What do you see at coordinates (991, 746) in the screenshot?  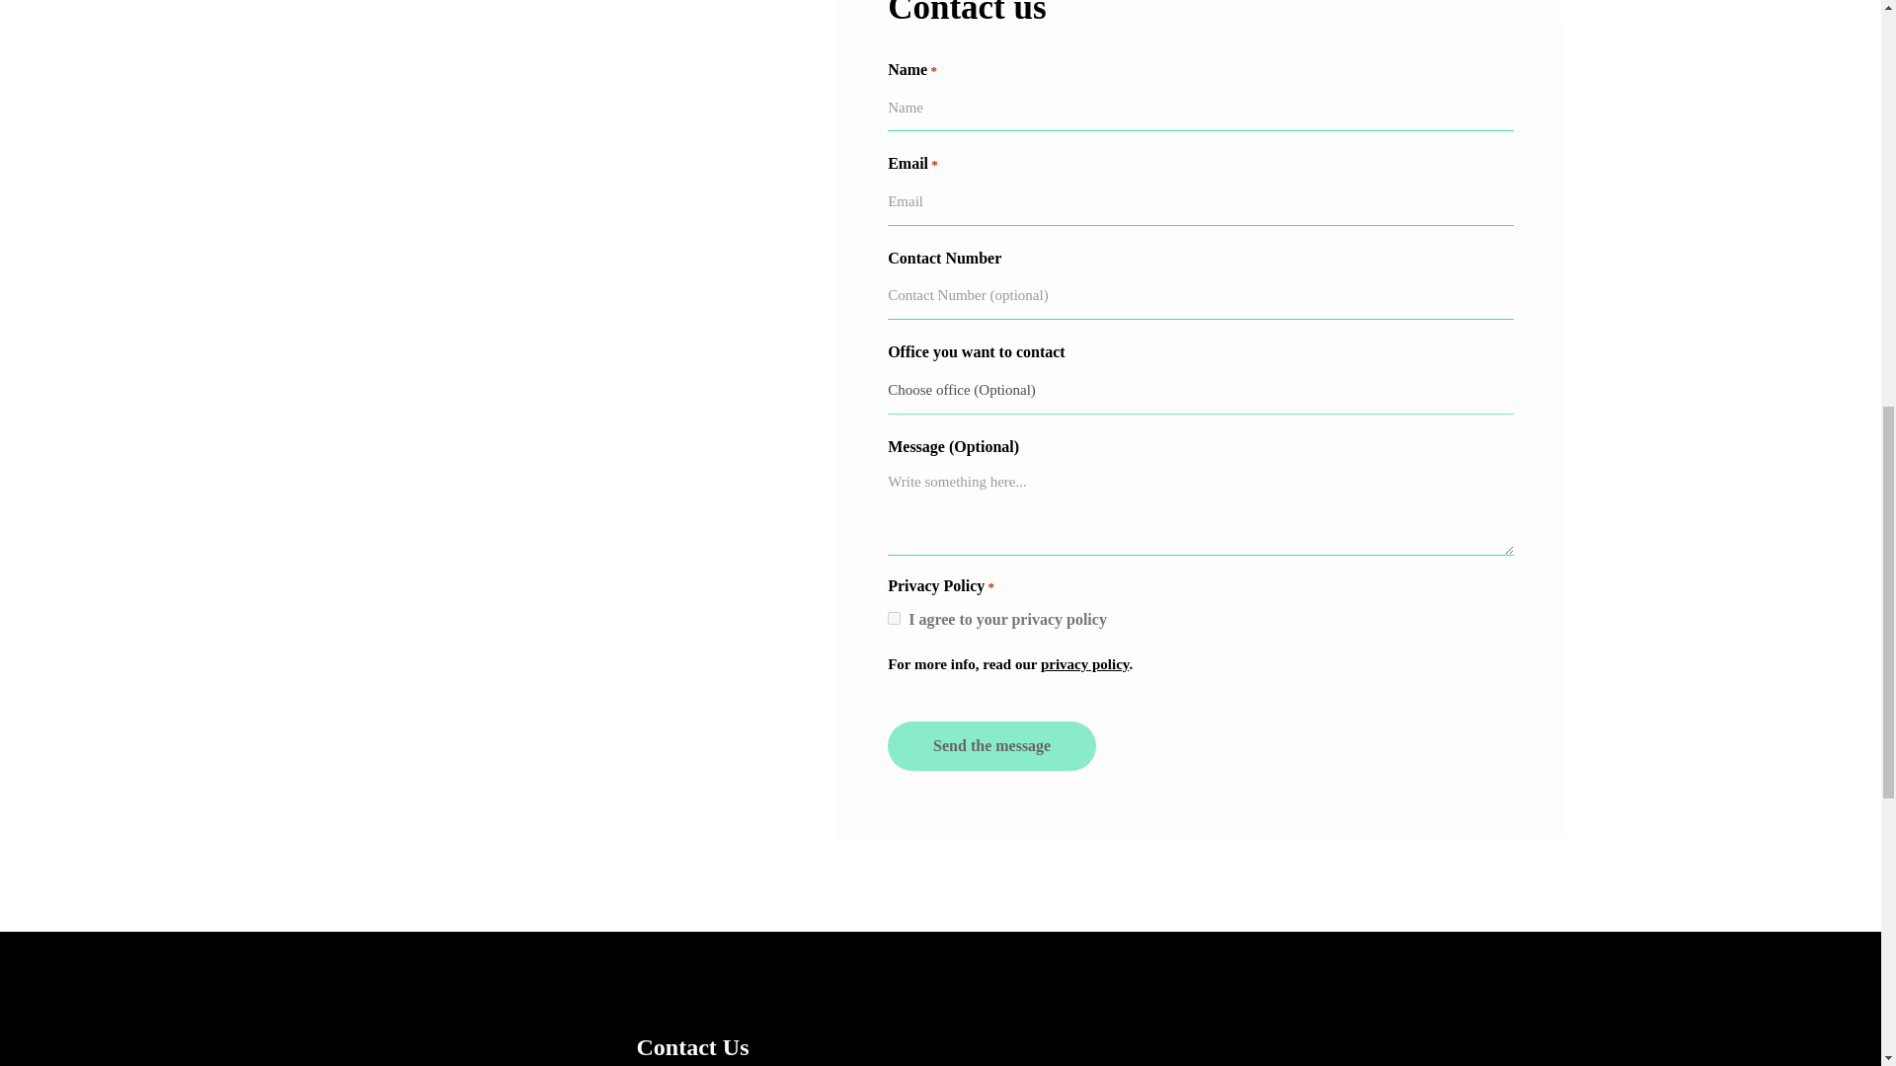 I see `Send the message` at bounding box center [991, 746].